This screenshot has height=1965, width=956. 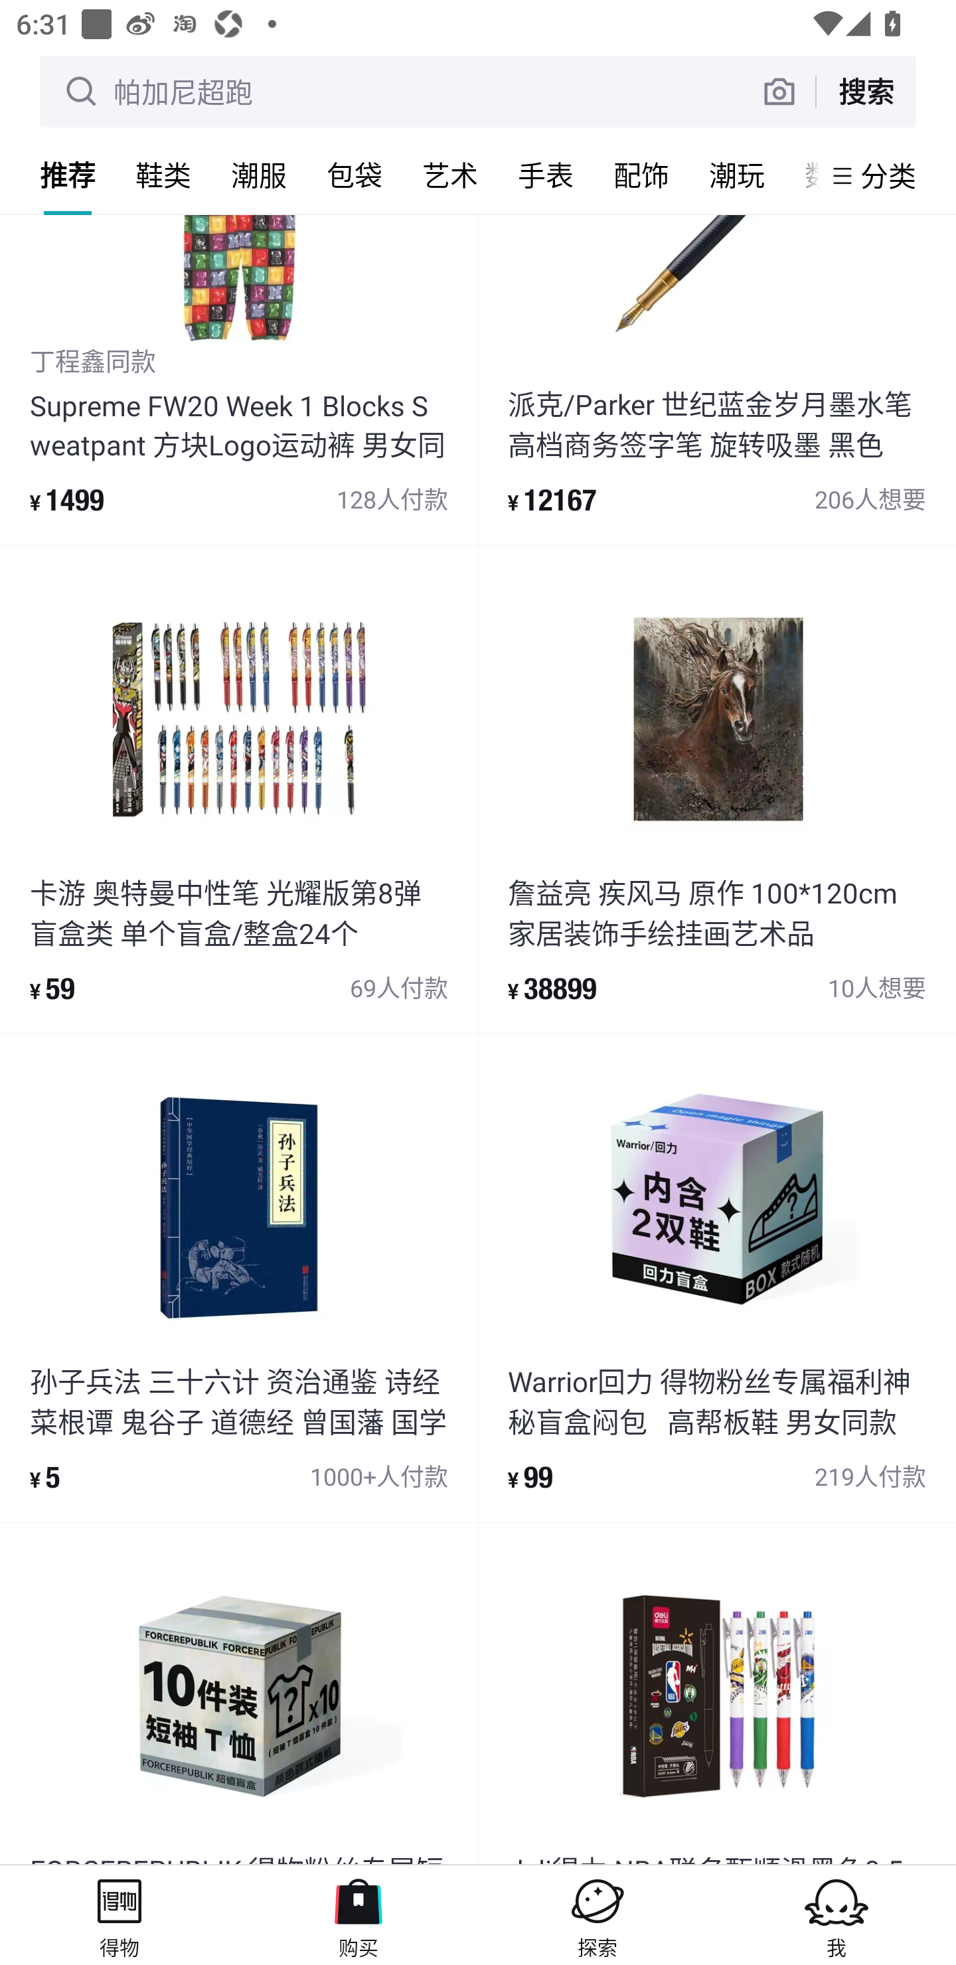 I want to click on 配饰, so click(x=641, y=175).